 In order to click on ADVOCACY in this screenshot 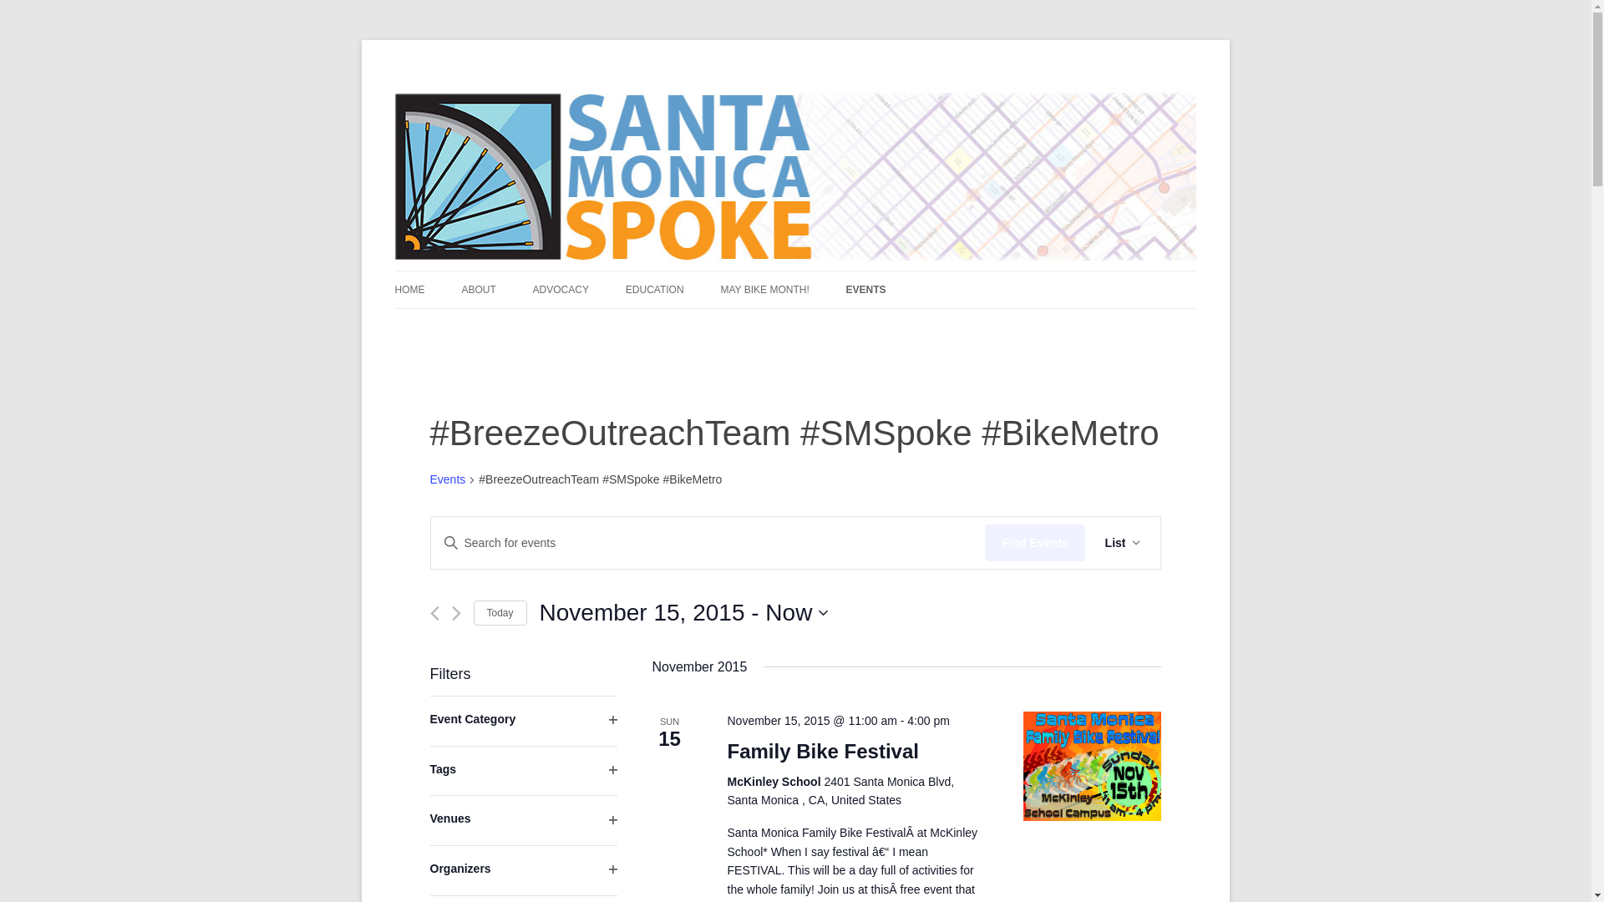, I will do `click(560, 290)`.